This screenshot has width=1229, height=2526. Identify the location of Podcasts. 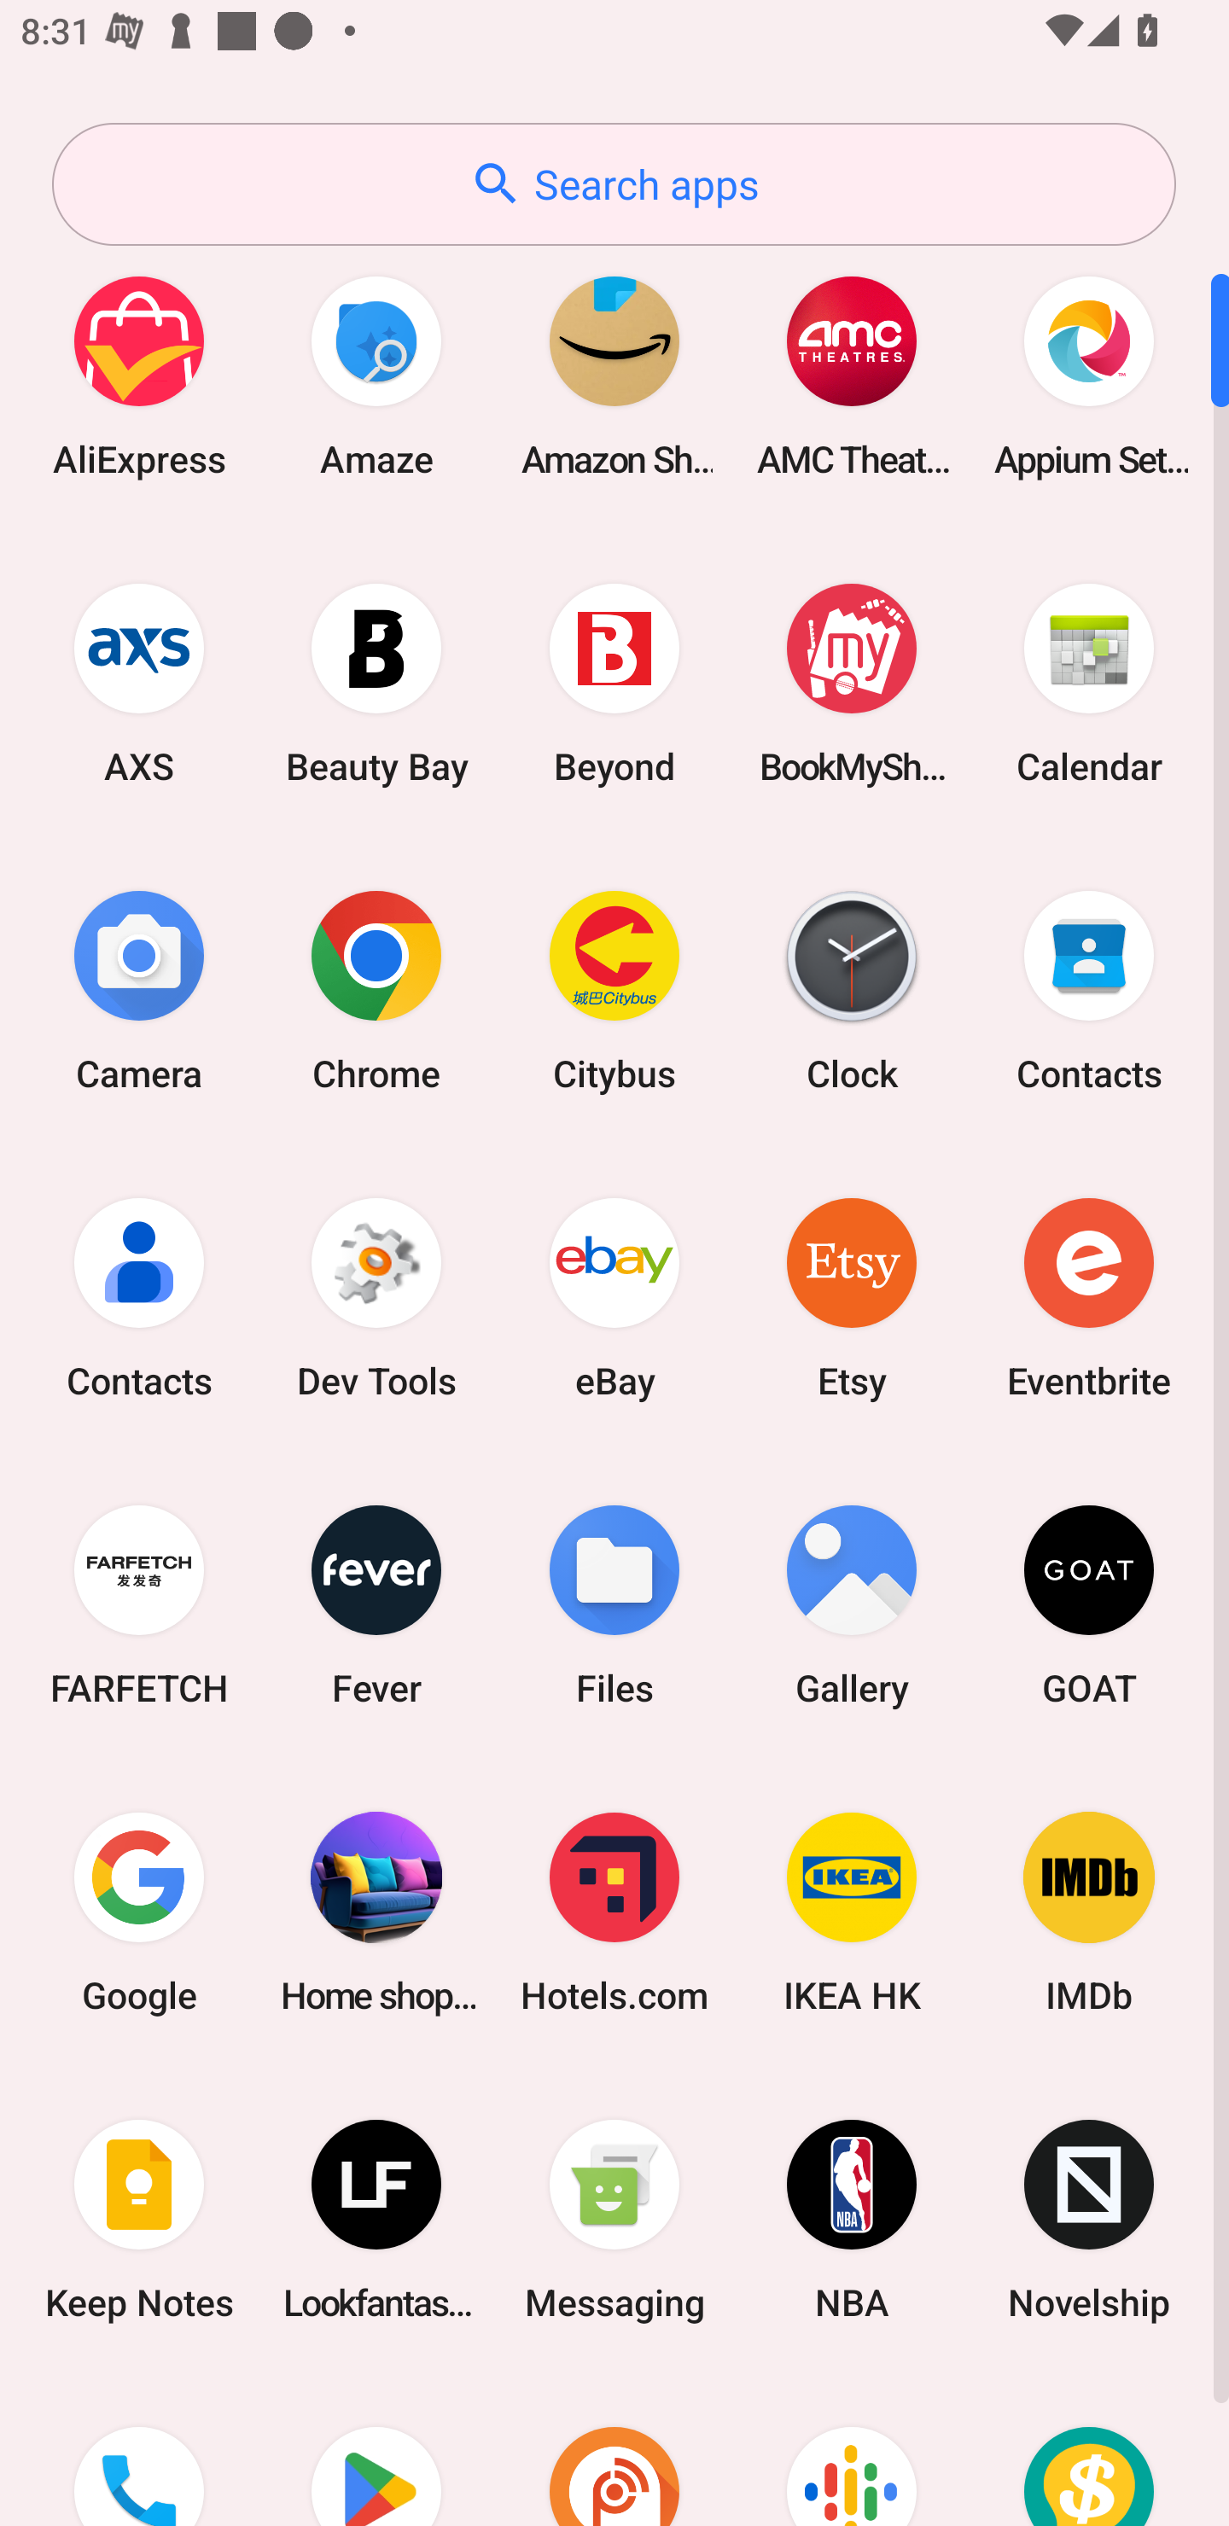
(852, 2450).